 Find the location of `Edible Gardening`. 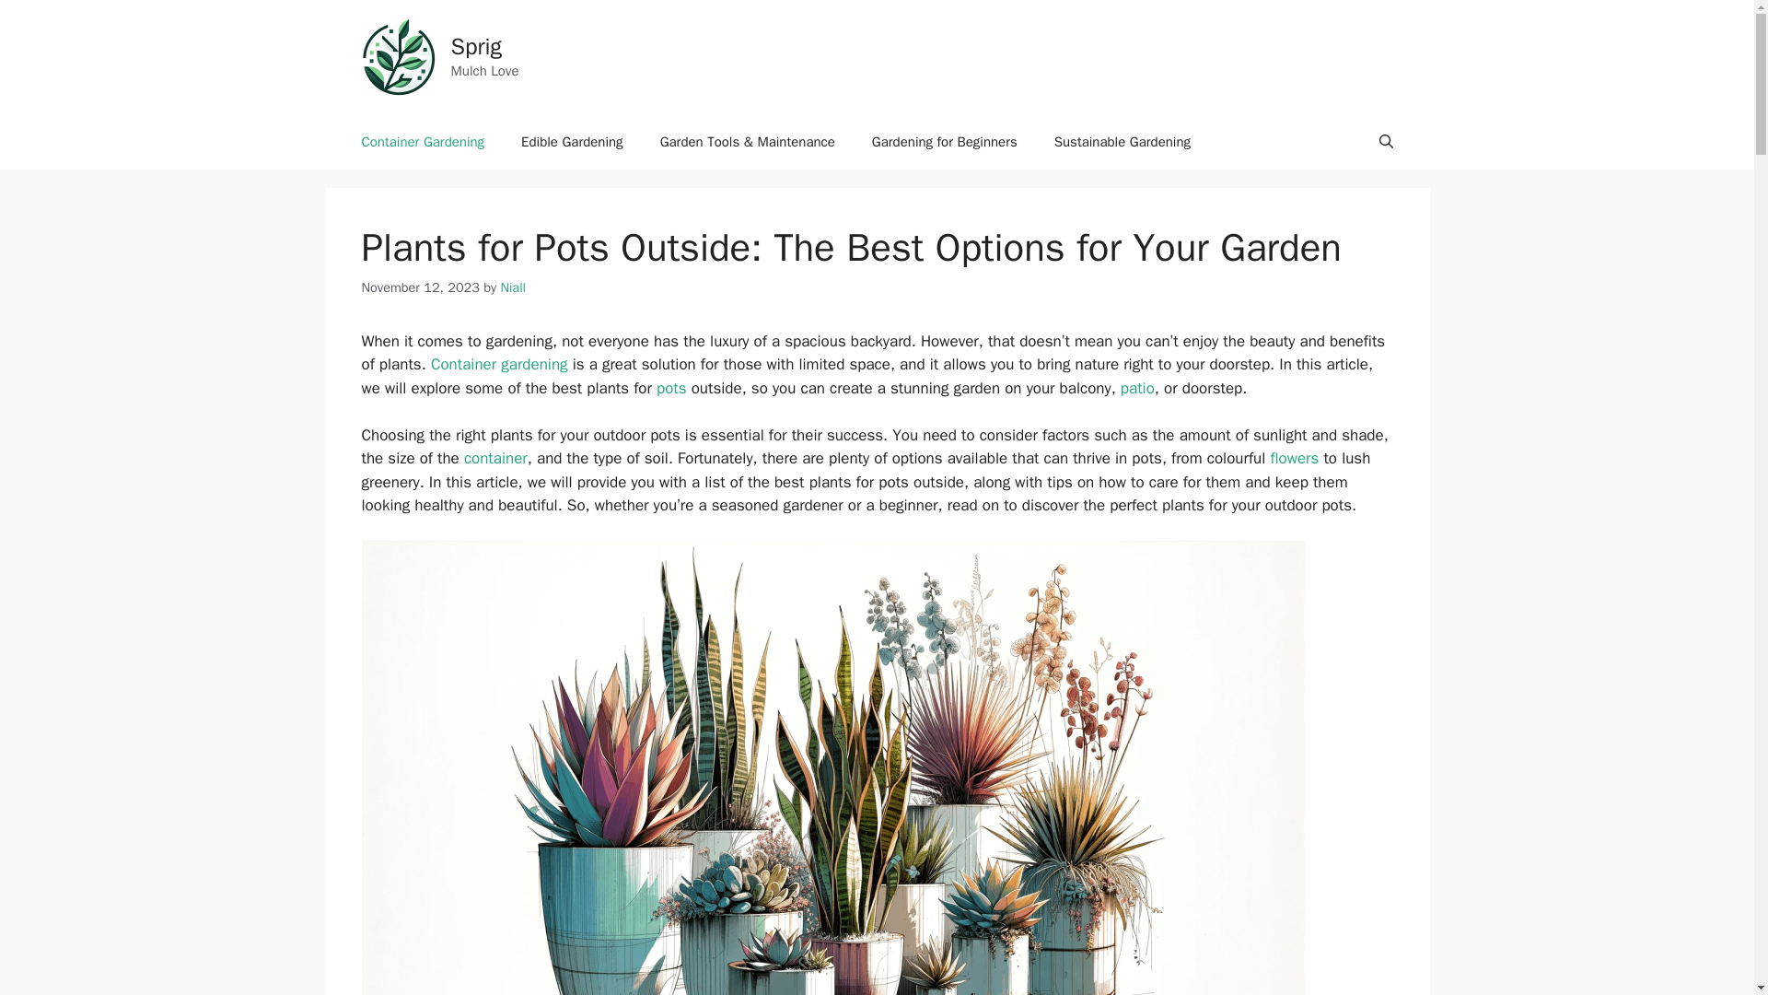

Edible Gardening is located at coordinates (571, 142).